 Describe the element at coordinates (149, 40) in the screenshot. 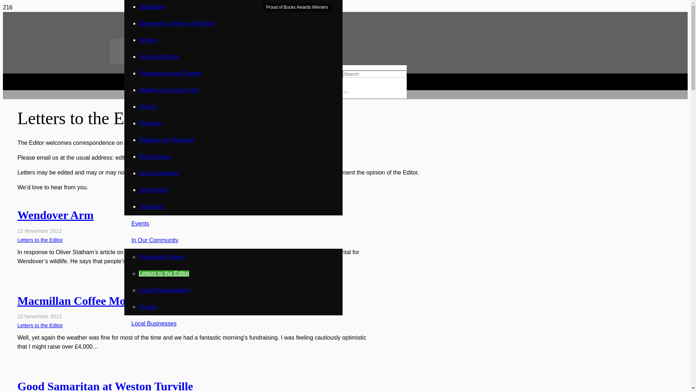

I see `Energy` at that location.